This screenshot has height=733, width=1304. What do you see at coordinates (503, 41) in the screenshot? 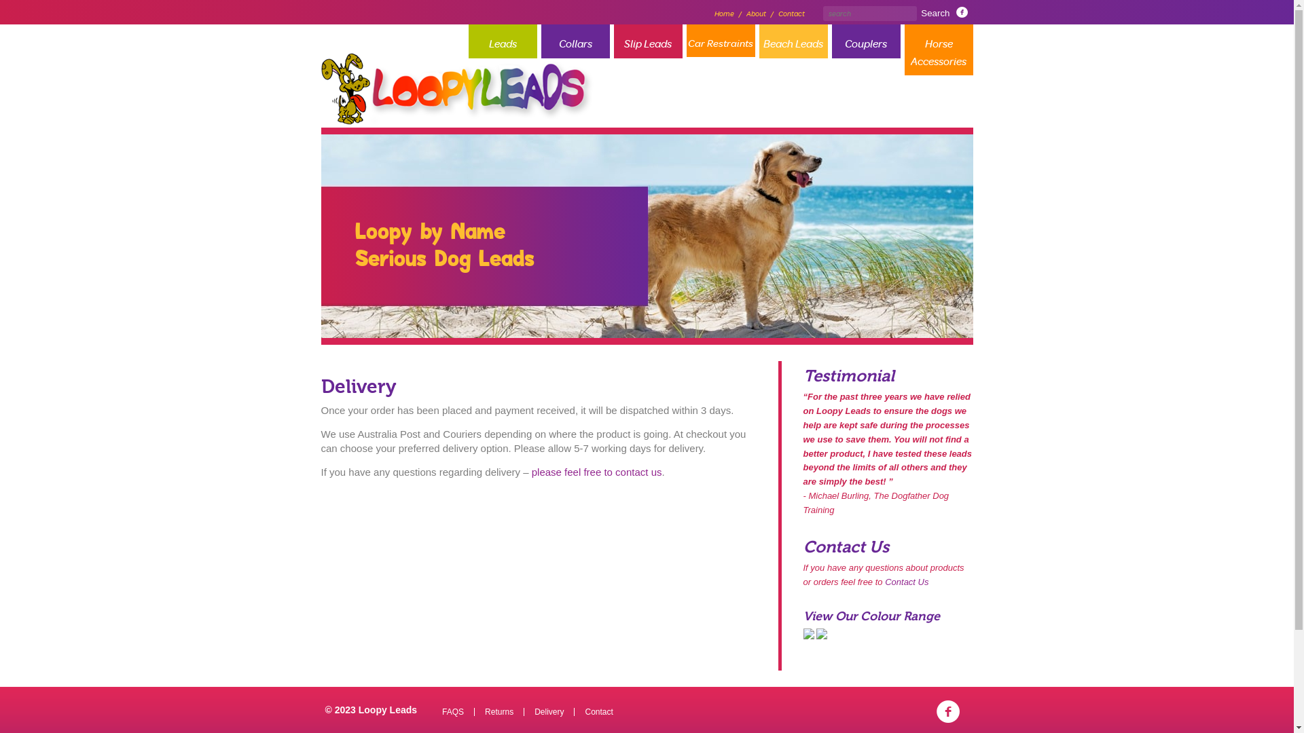
I see `Leads` at bounding box center [503, 41].